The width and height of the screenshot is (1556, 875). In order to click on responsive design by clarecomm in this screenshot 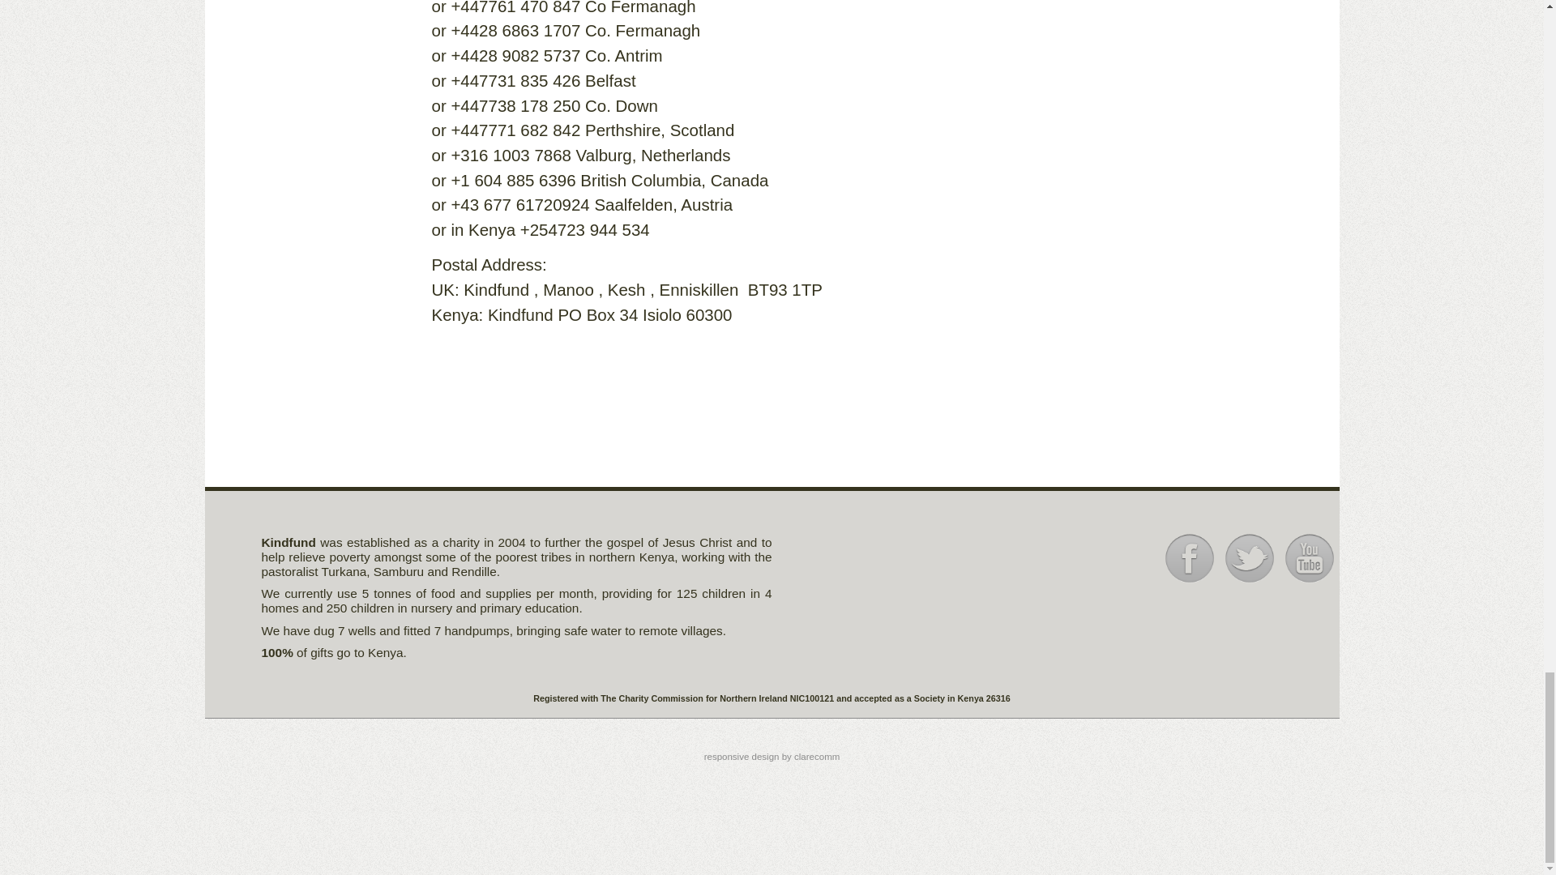, I will do `click(772, 756)`.